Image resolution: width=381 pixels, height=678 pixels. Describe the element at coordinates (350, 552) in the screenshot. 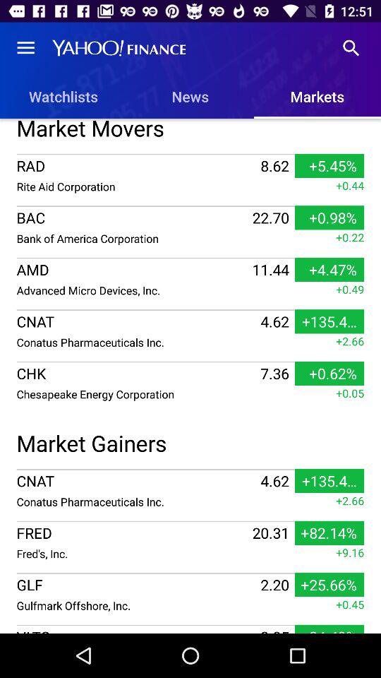

I see `choose item below the +82.14% item` at that location.